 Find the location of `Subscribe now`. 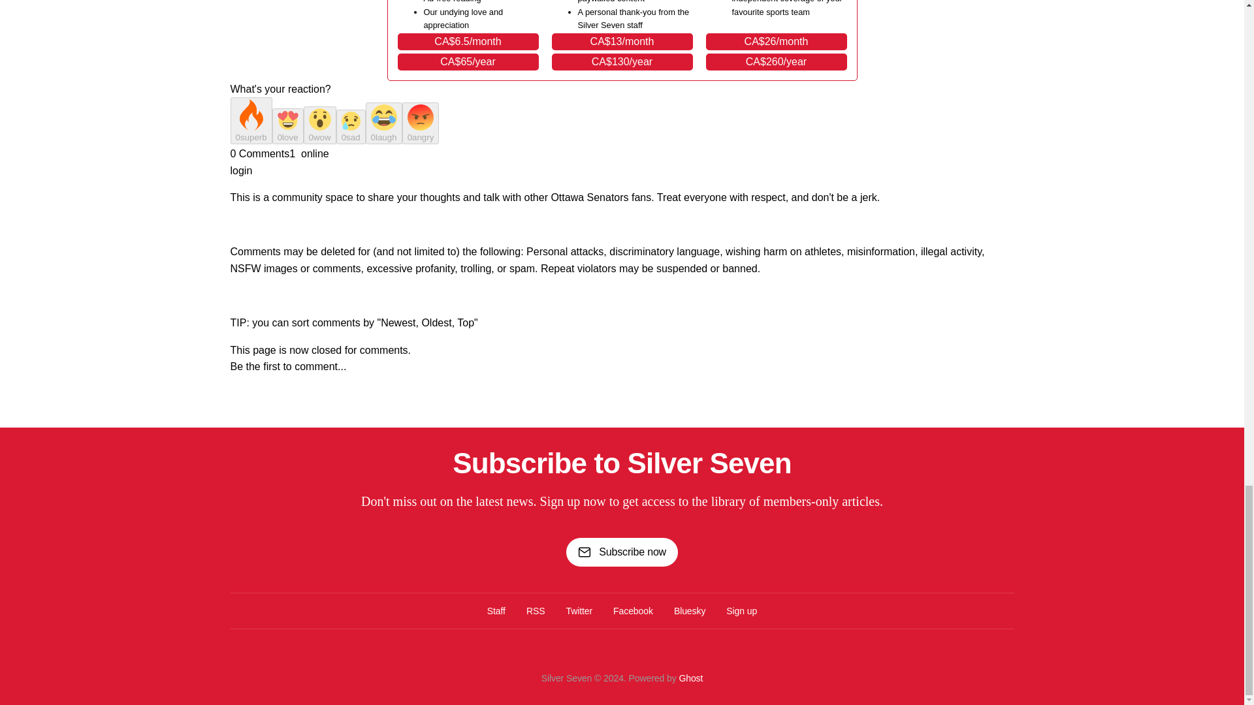

Subscribe now is located at coordinates (622, 552).